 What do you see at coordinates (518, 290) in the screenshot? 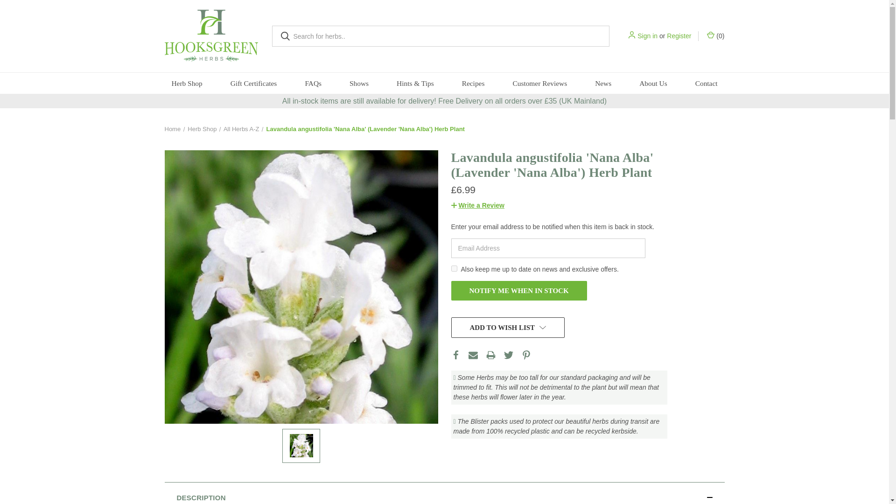
I see `Notify Me When In Stock` at bounding box center [518, 290].